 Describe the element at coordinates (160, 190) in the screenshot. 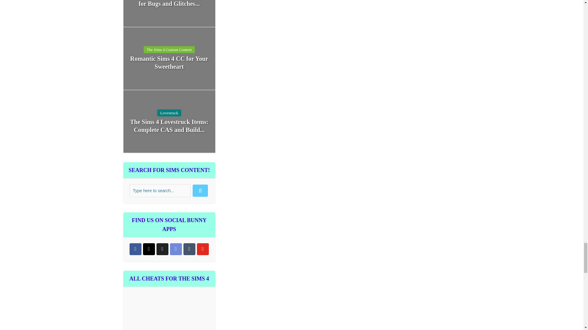

I see `Type here to search...` at that location.